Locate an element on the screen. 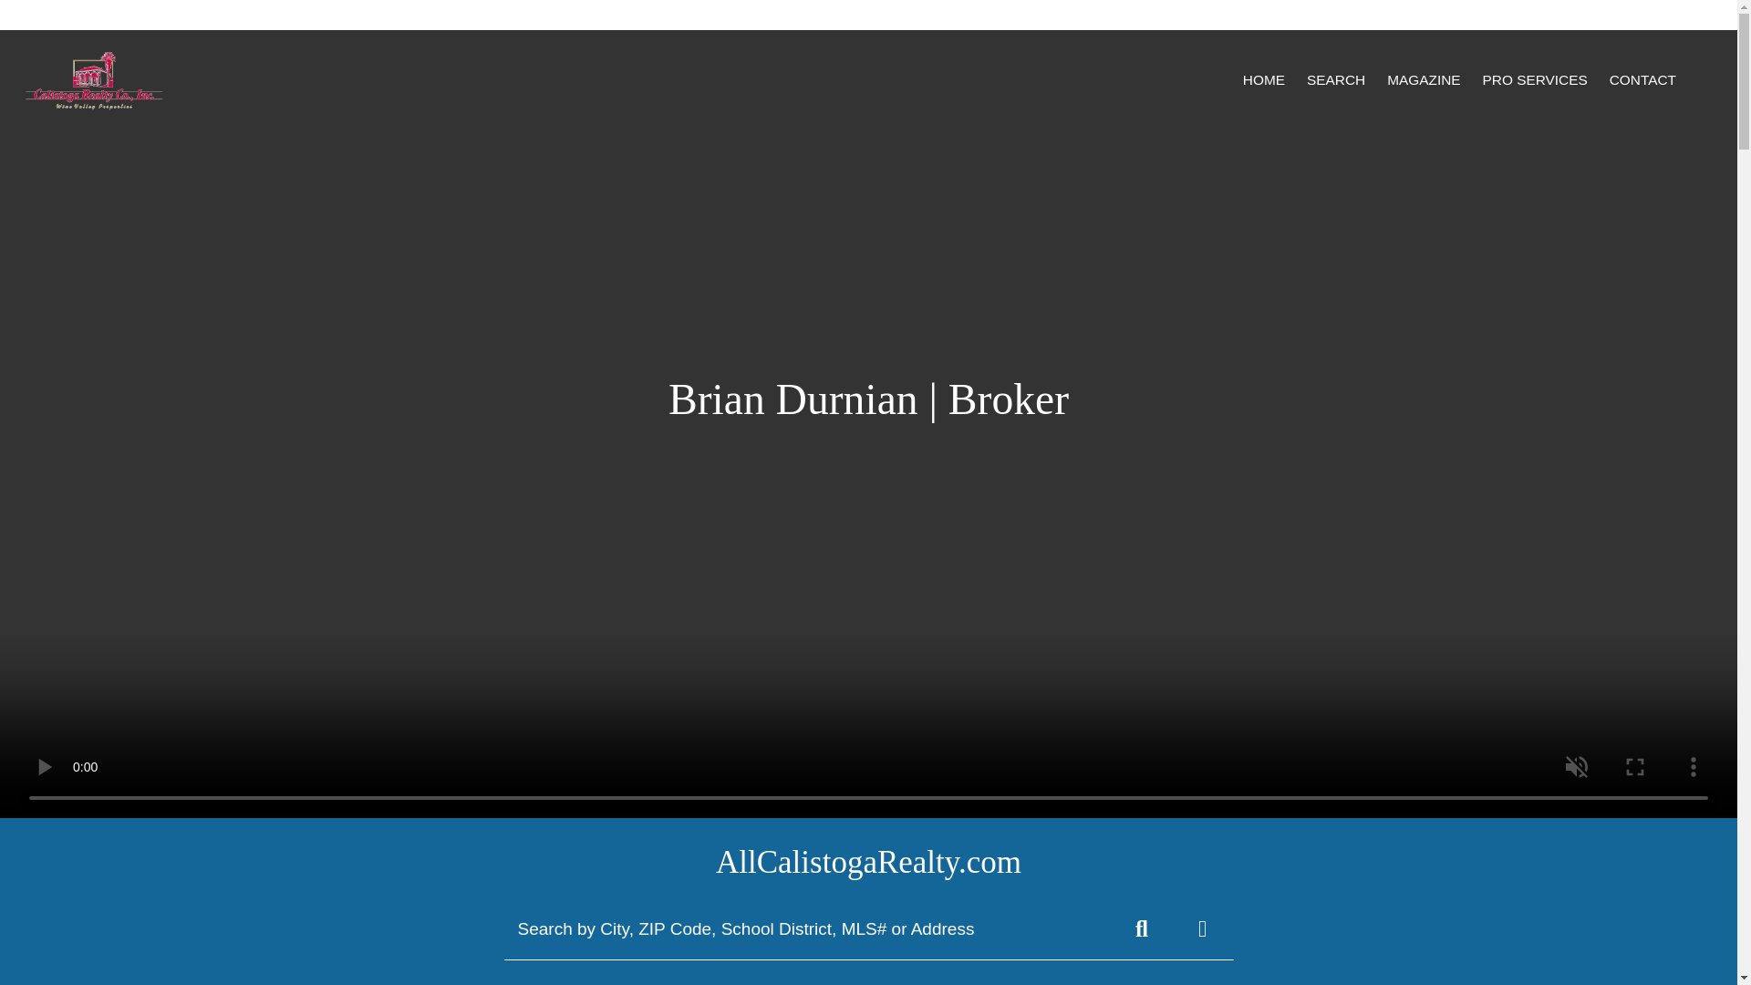 Image resolution: width=1751 pixels, height=985 pixels. Login or Register is located at coordinates (1653, 13).